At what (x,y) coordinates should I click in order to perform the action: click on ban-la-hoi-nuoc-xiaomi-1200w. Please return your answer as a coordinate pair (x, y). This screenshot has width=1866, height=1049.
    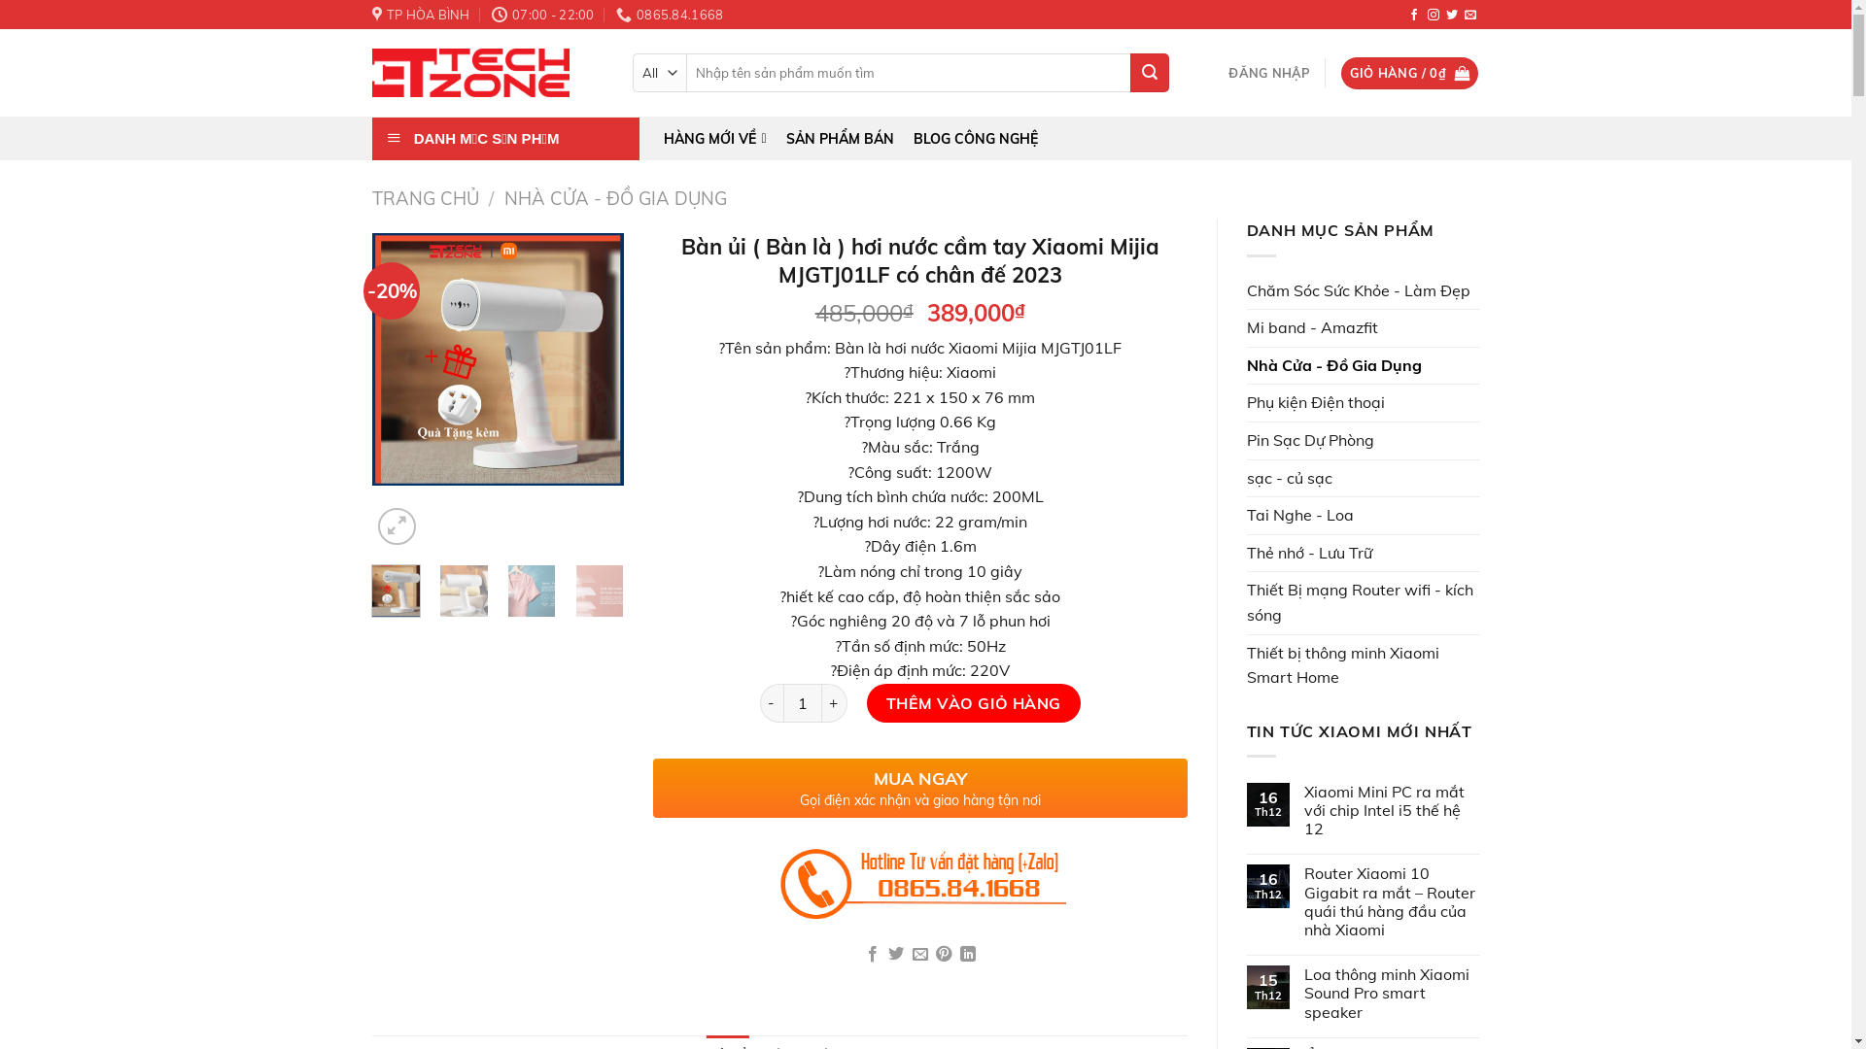
    Looking at the image, I should click on (1003, 313).